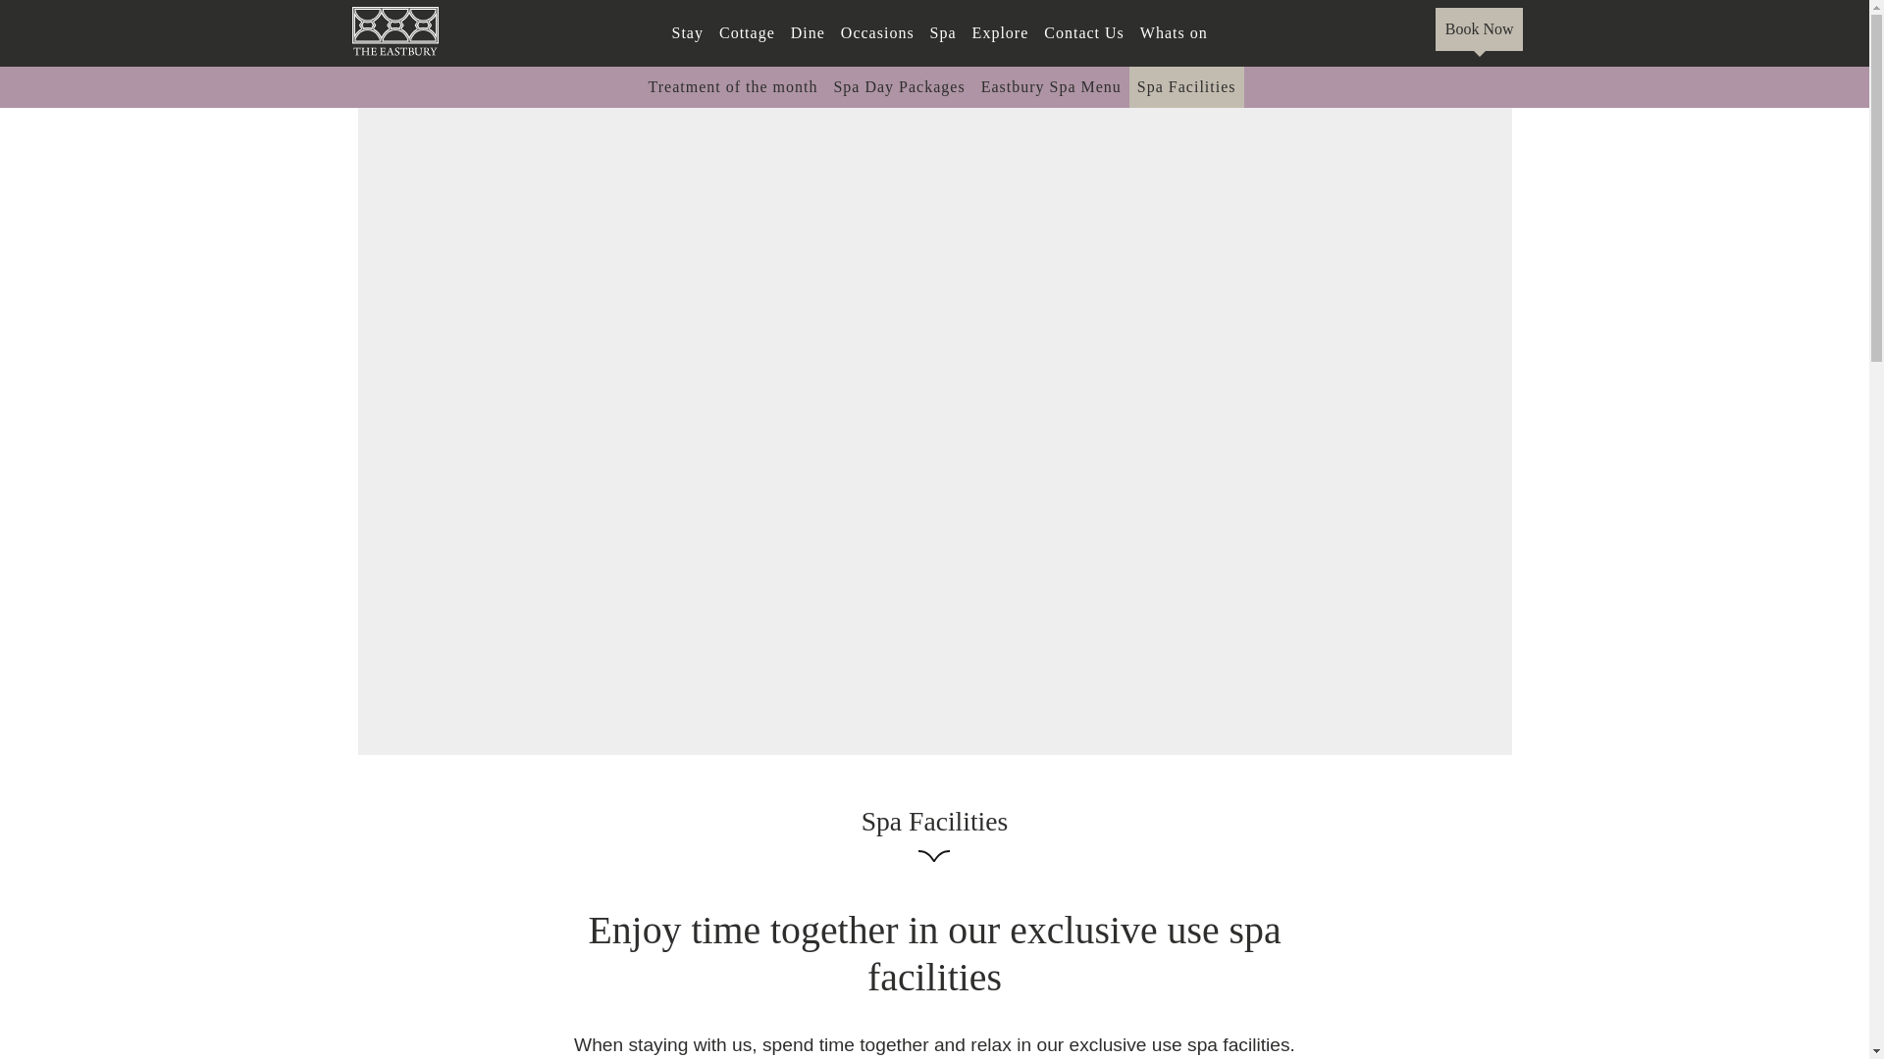  What do you see at coordinates (1174, 33) in the screenshot?
I see `Whats on` at bounding box center [1174, 33].